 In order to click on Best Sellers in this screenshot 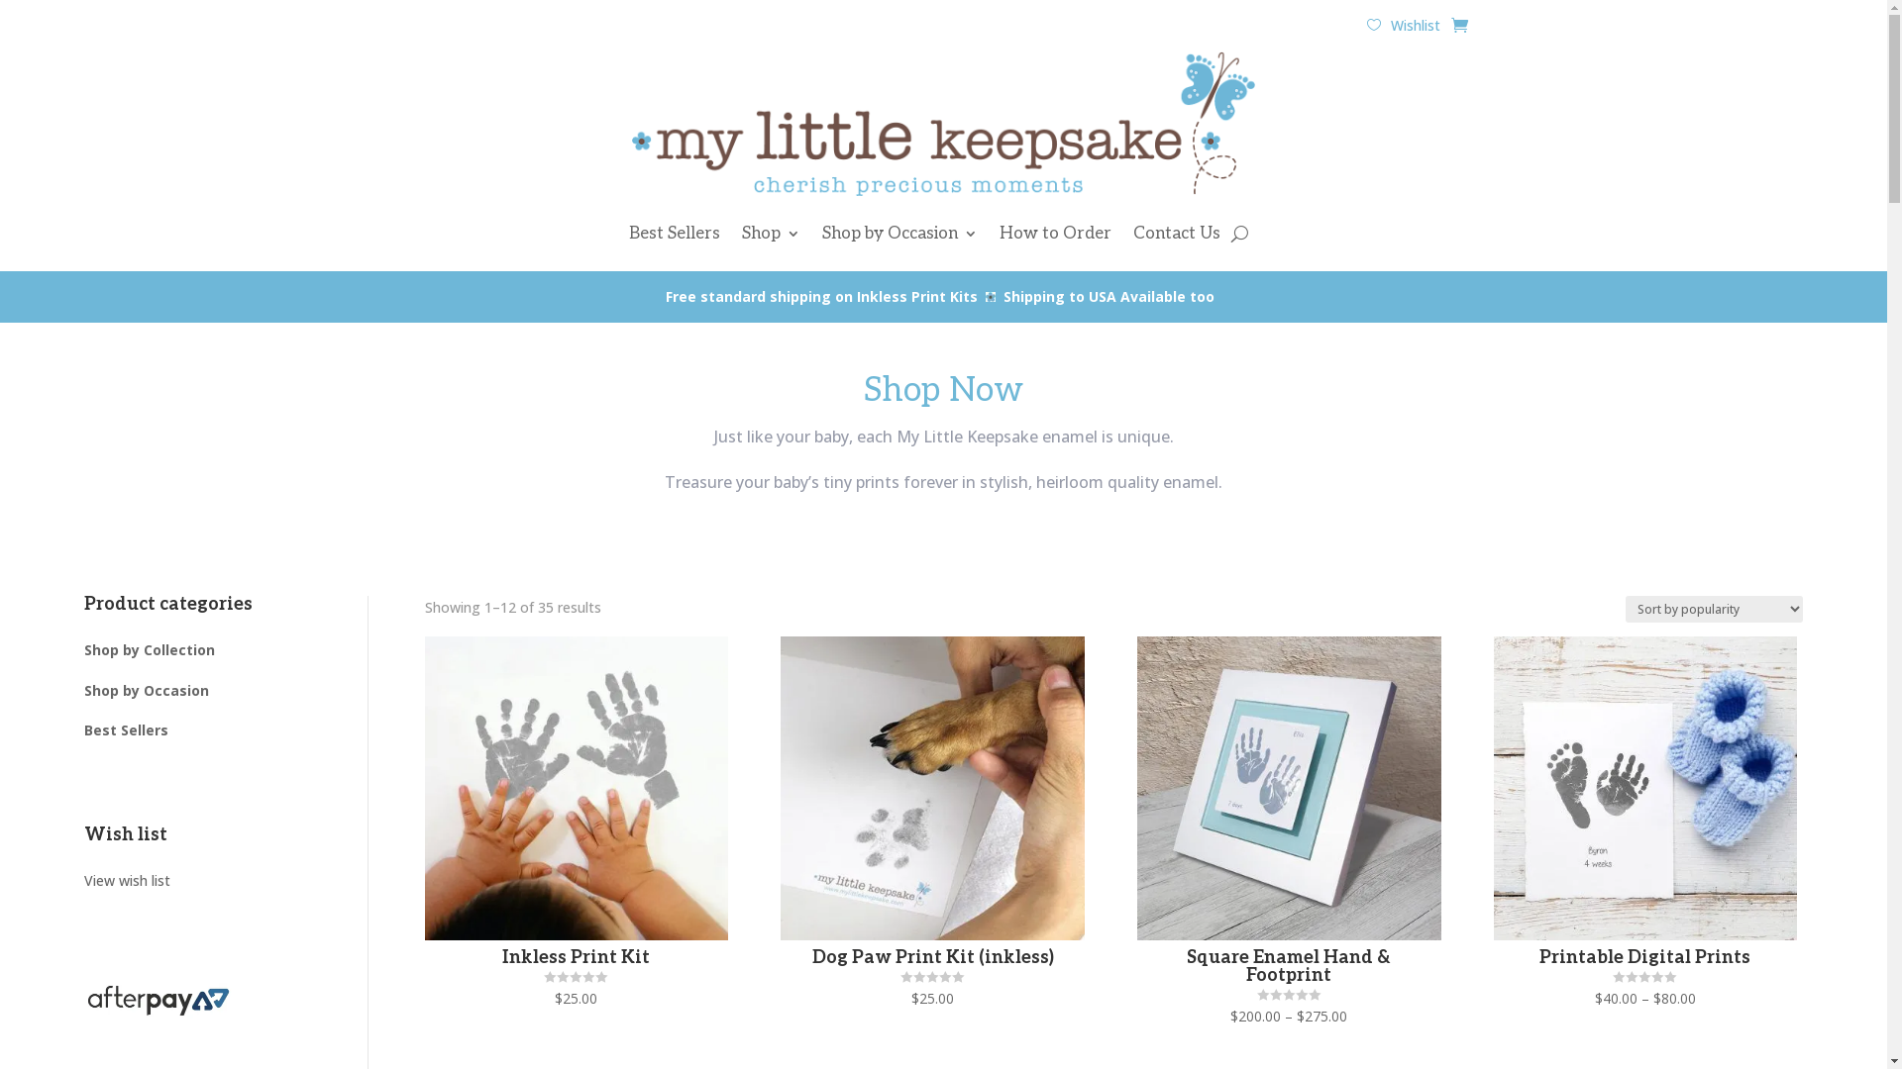, I will do `click(674, 234)`.